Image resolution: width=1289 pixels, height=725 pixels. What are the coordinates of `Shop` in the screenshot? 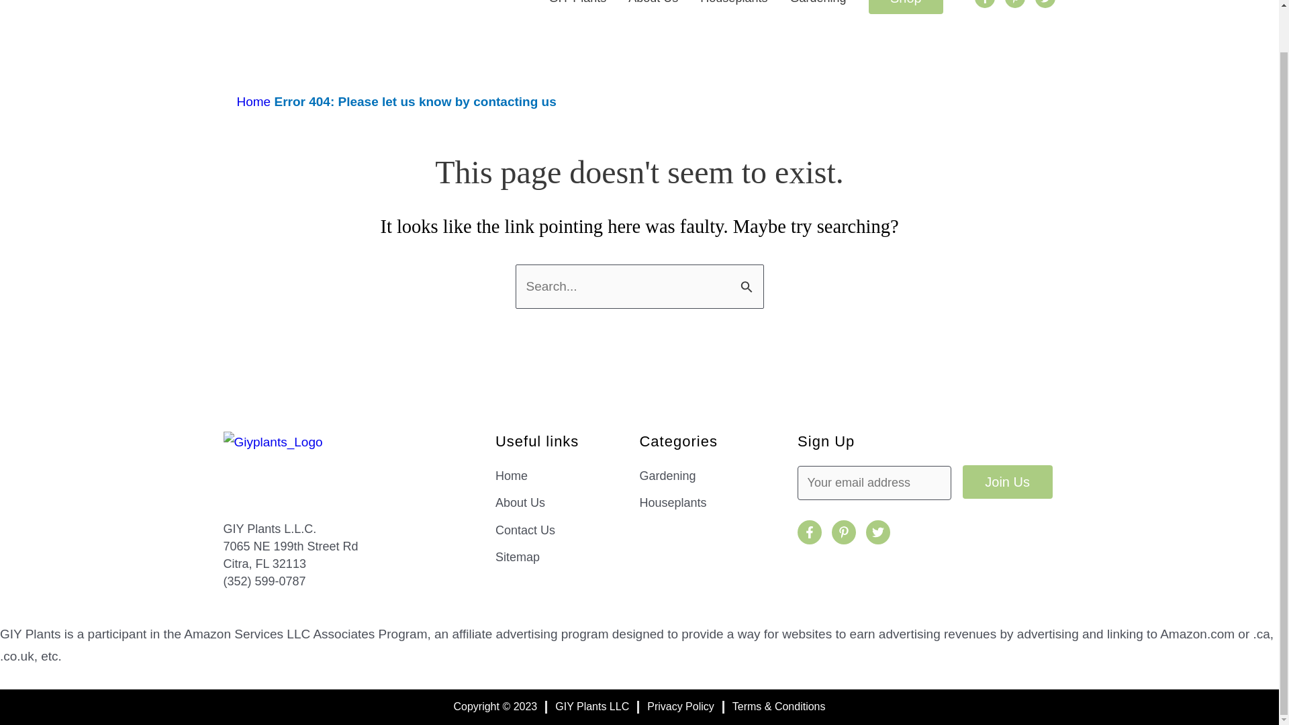 It's located at (906, 7).